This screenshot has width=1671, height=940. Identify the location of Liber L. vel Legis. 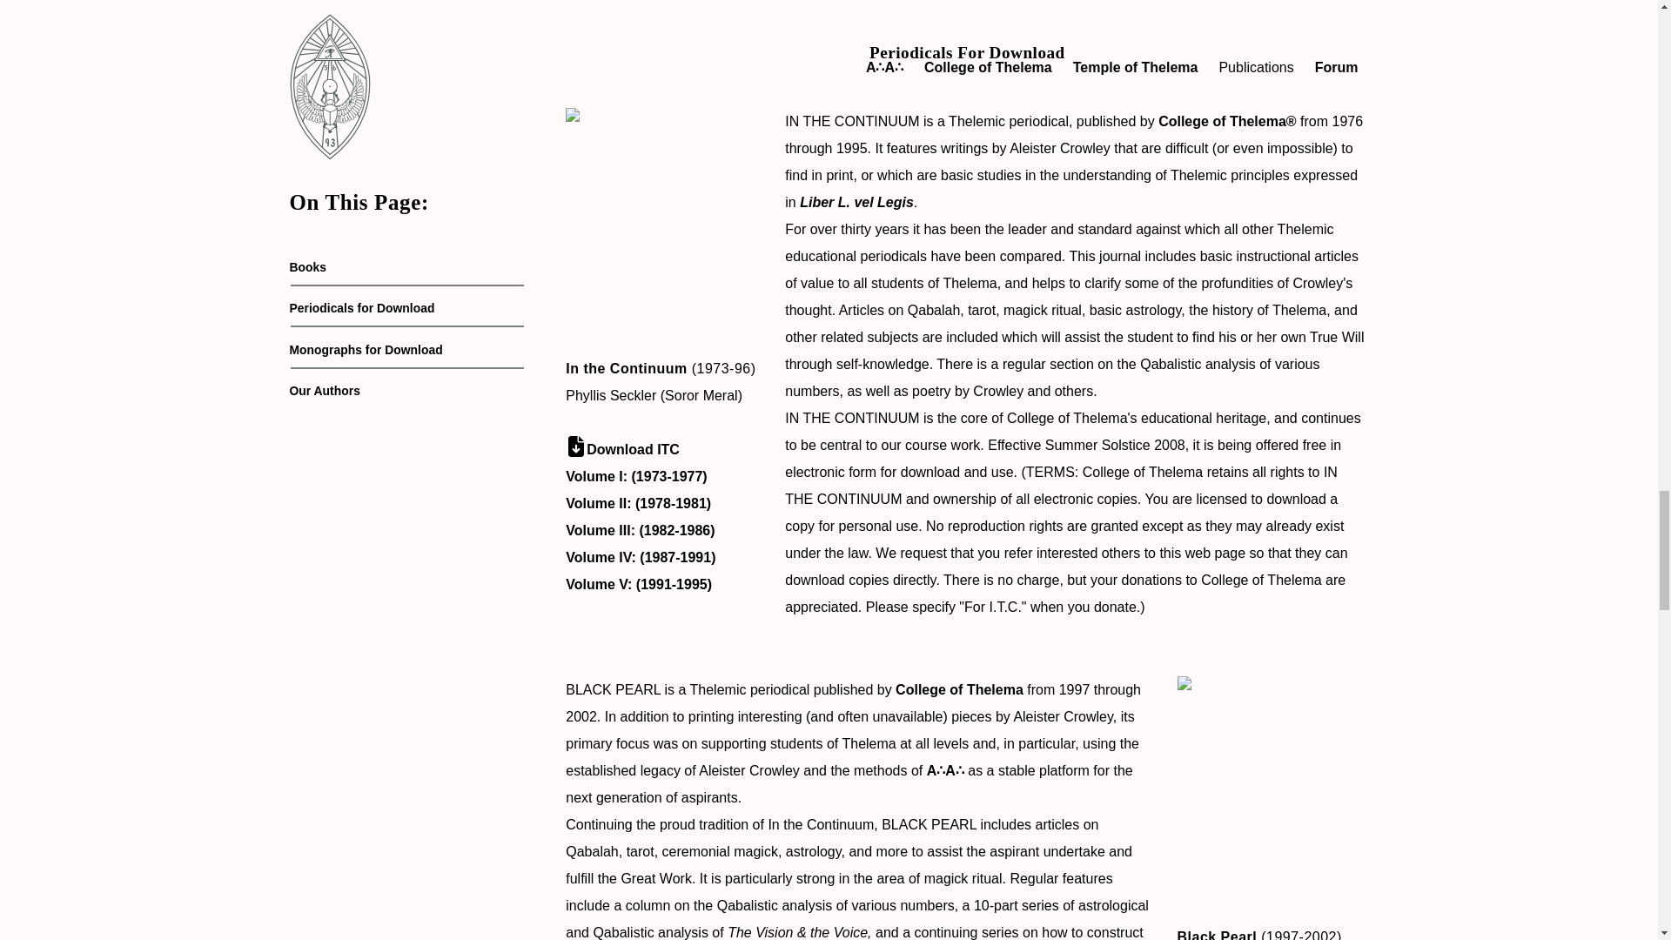
(856, 202).